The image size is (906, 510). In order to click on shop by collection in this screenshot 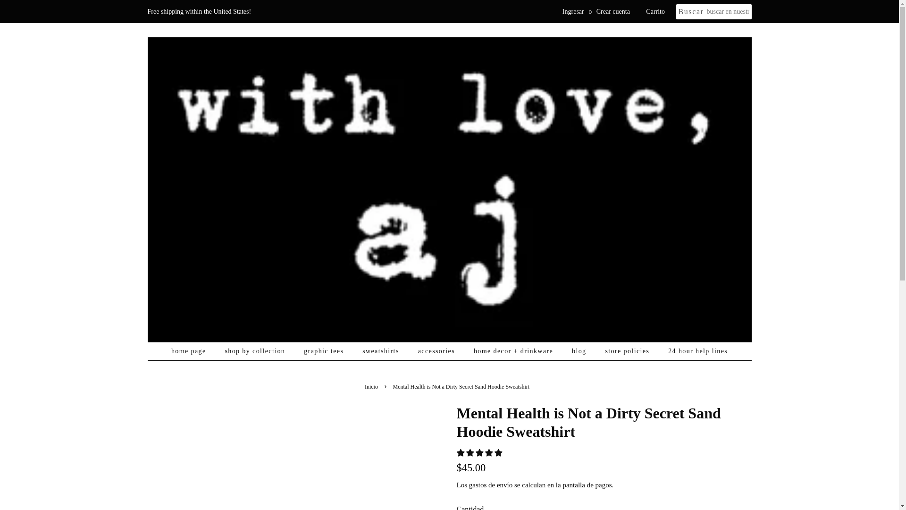, I will do `click(256, 351)`.